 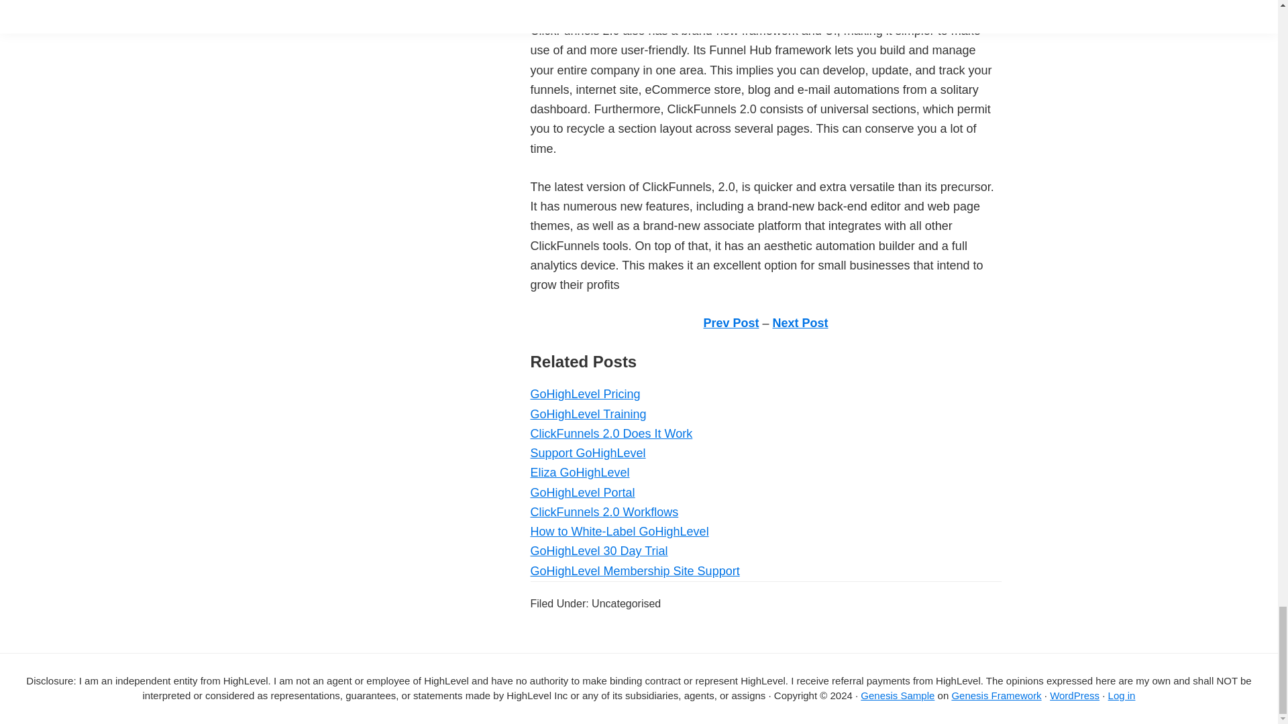 I want to click on GoHighLevel Pricing, so click(x=585, y=394).